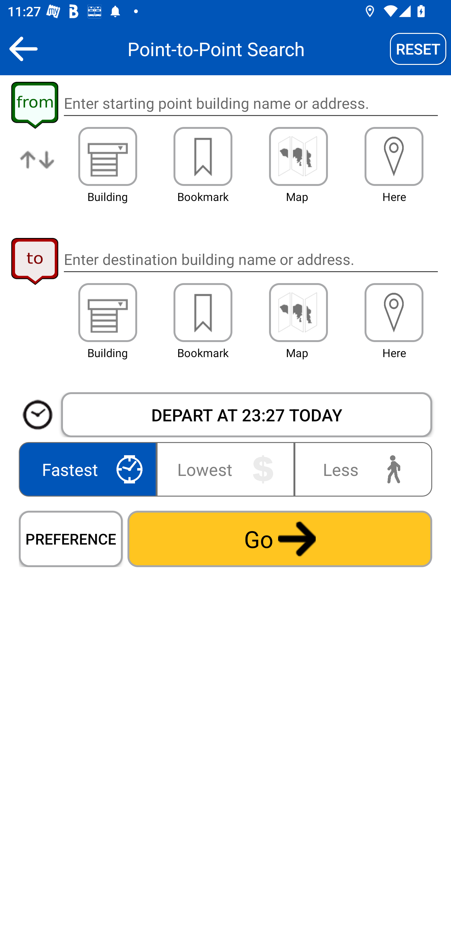  What do you see at coordinates (394, 156) in the screenshot?
I see `Here` at bounding box center [394, 156].